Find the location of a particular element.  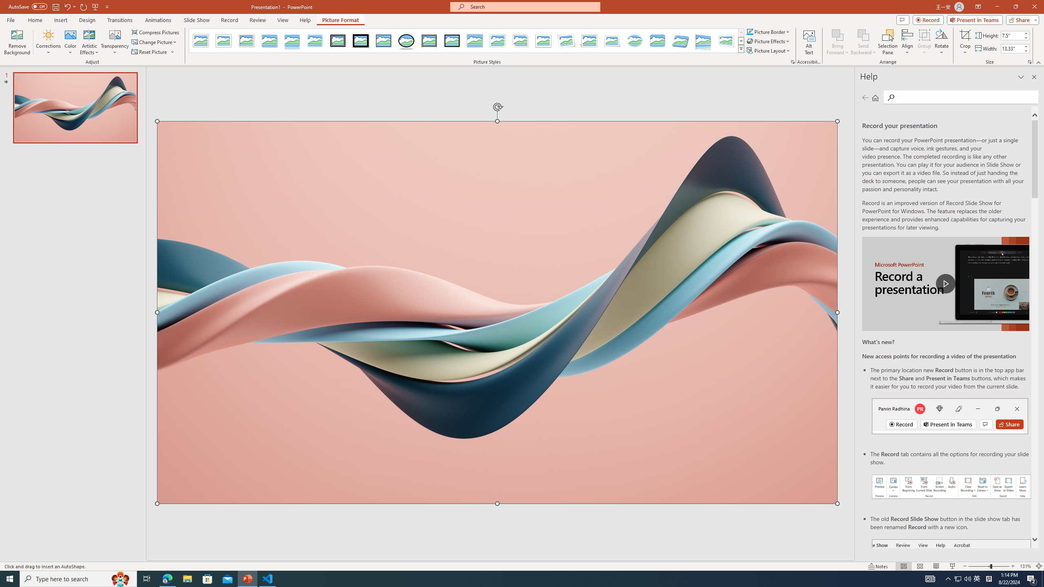

Remove Background is located at coordinates (17, 42).